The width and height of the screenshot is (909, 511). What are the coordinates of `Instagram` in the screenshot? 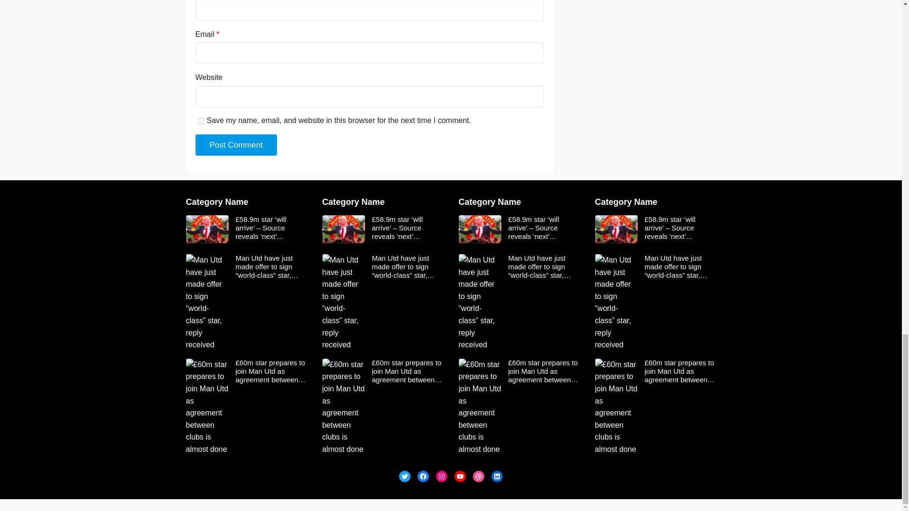 It's located at (441, 476).